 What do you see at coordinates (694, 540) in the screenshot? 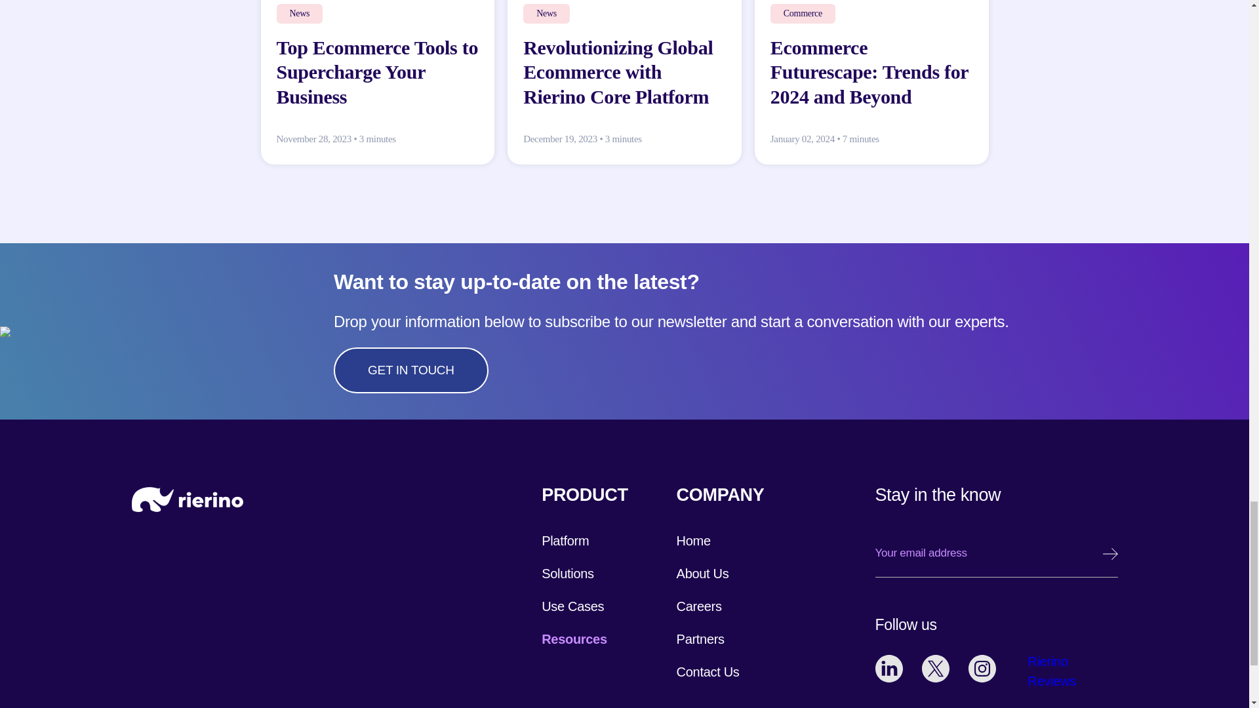
I see `Home` at bounding box center [694, 540].